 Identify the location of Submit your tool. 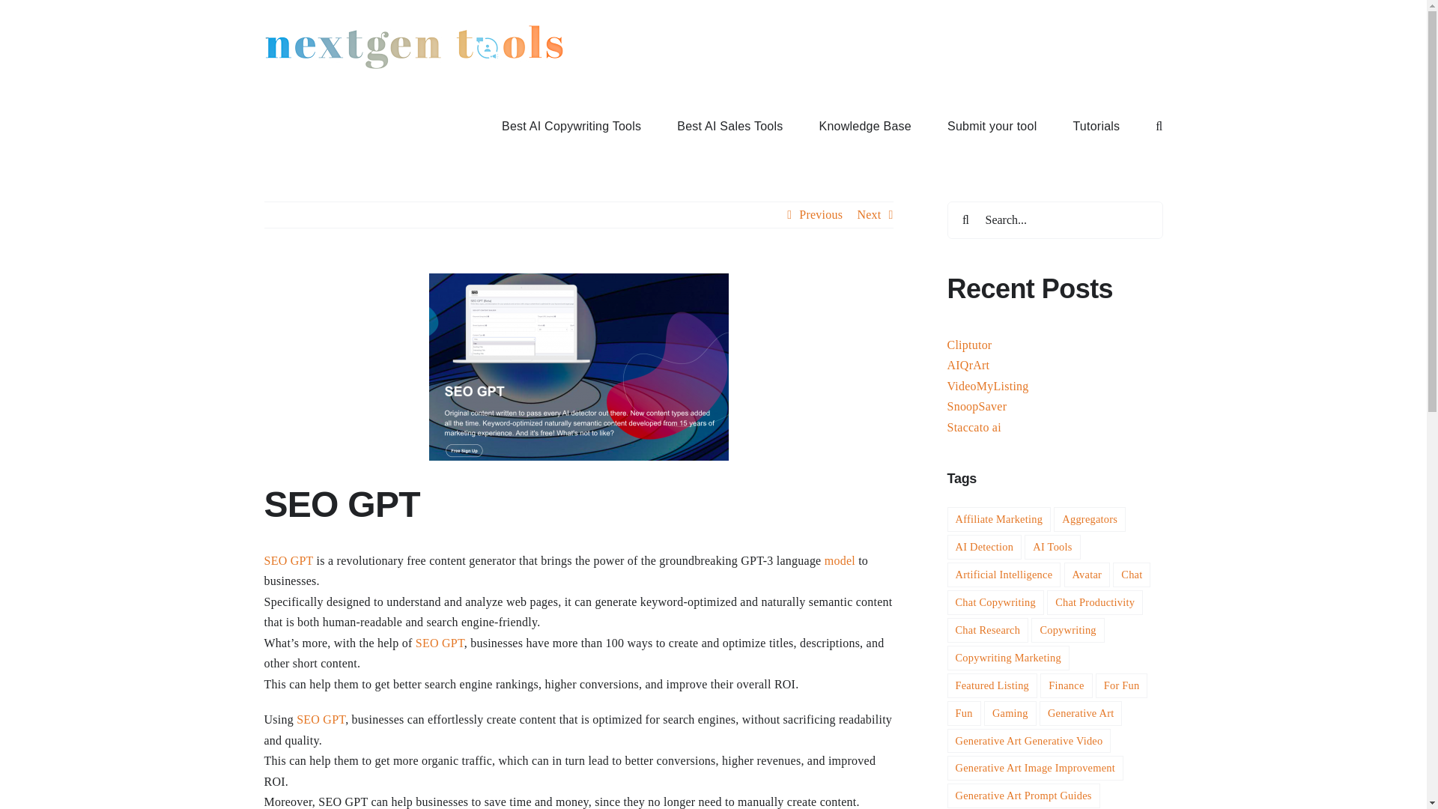
(992, 125).